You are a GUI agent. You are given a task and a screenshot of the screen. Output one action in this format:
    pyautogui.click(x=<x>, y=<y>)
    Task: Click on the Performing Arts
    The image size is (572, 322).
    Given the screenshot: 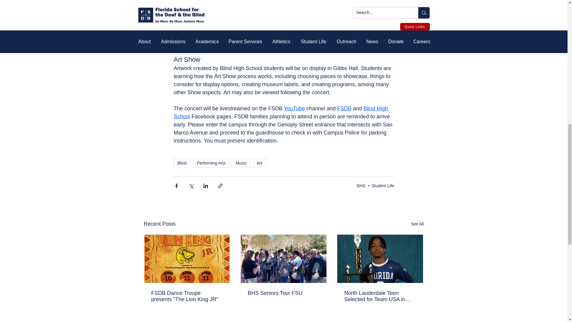 What is the action you would take?
    pyautogui.click(x=211, y=163)
    